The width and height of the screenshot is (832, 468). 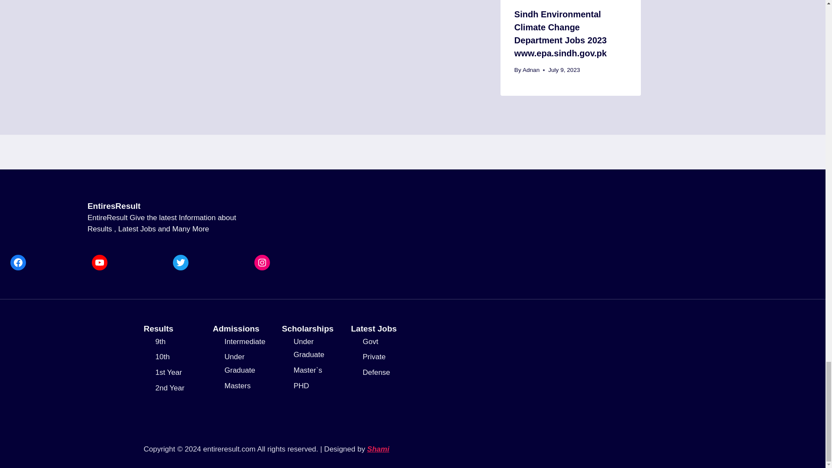 What do you see at coordinates (181, 263) in the screenshot?
I see `Twitter` at bounding box center [181, 263].